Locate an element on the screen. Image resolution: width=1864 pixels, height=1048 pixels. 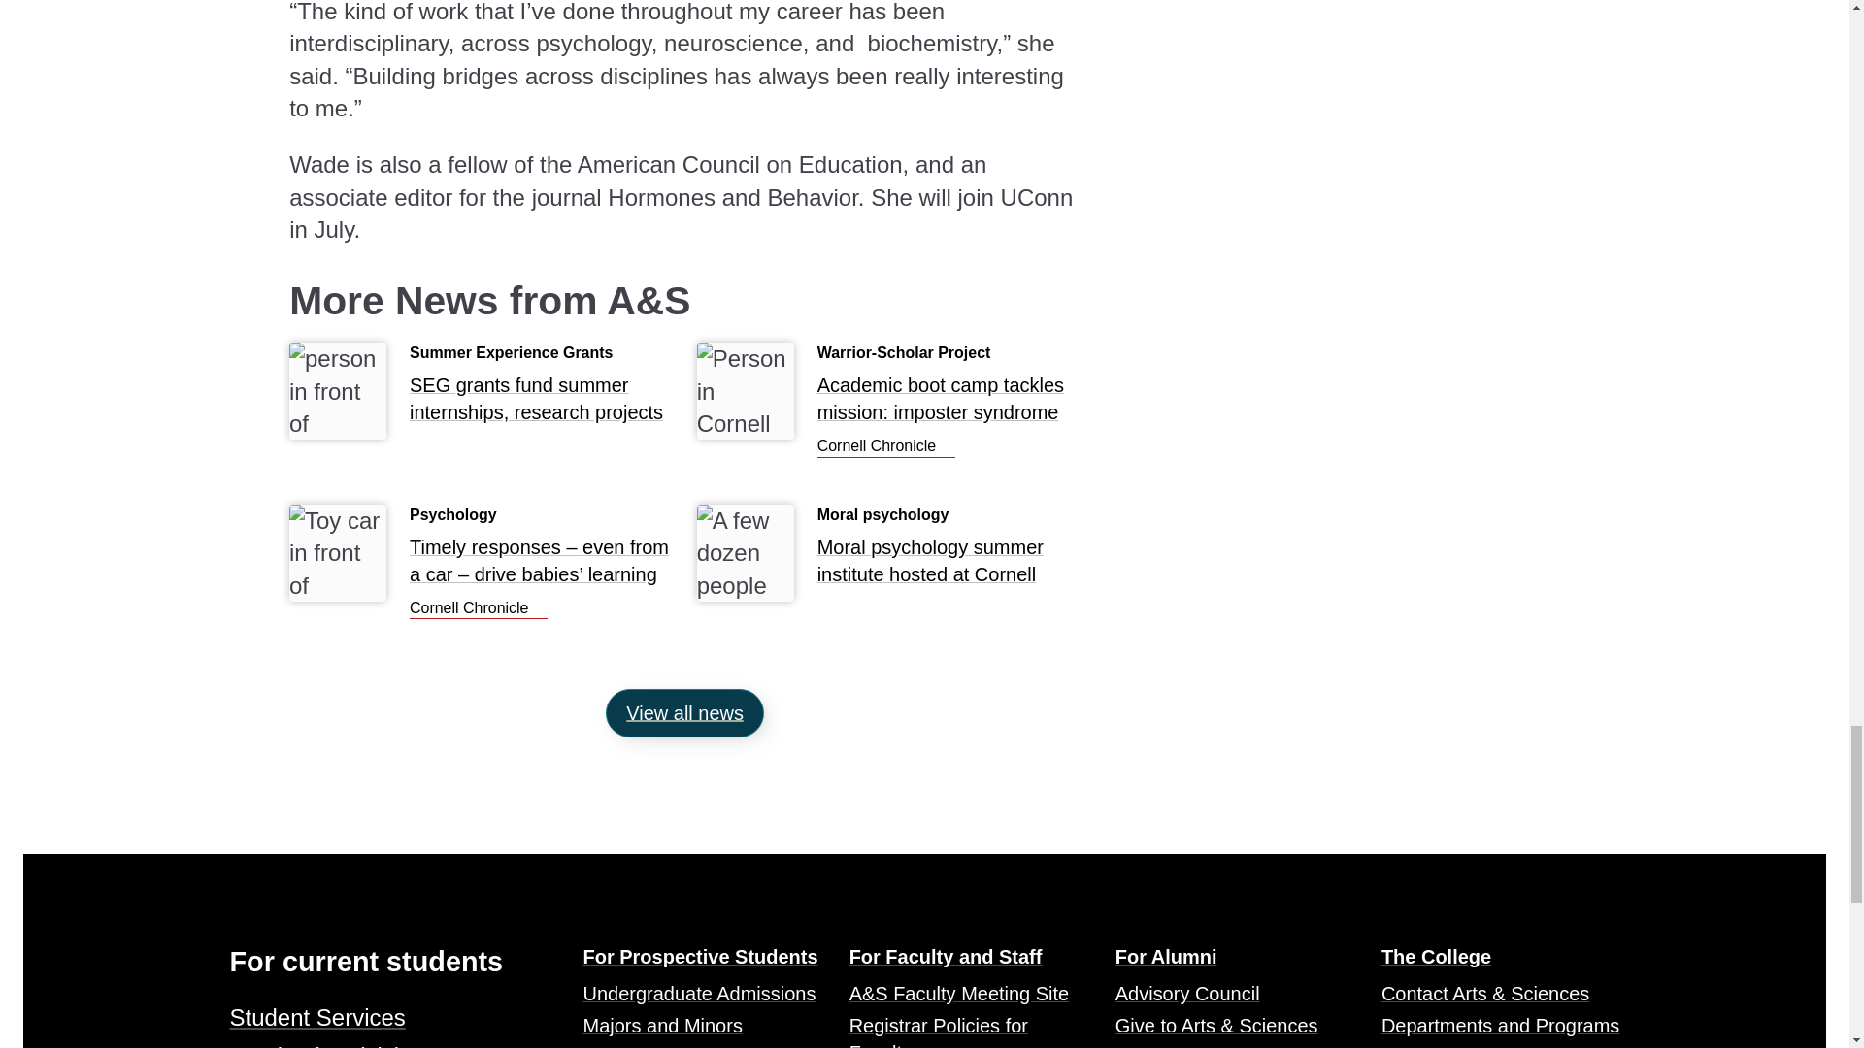
SEG grants fund summer internships, research projects is located at coordinates (542, 404).